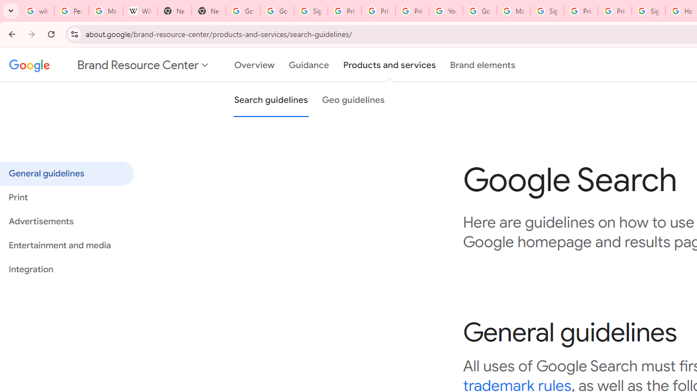  I want to click on Geo guidelines, so click(353, 100).